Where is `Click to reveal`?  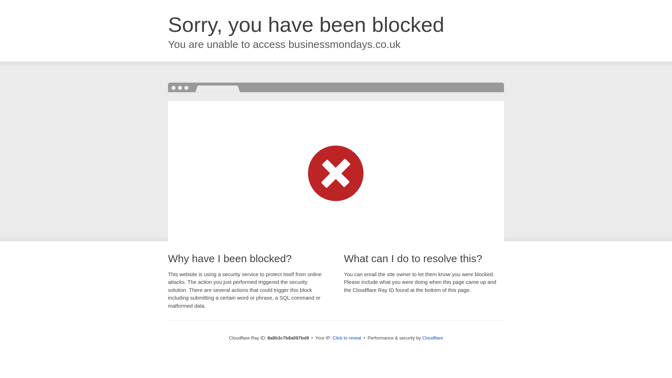
Click to reveal is located at coordinates (347, 338).